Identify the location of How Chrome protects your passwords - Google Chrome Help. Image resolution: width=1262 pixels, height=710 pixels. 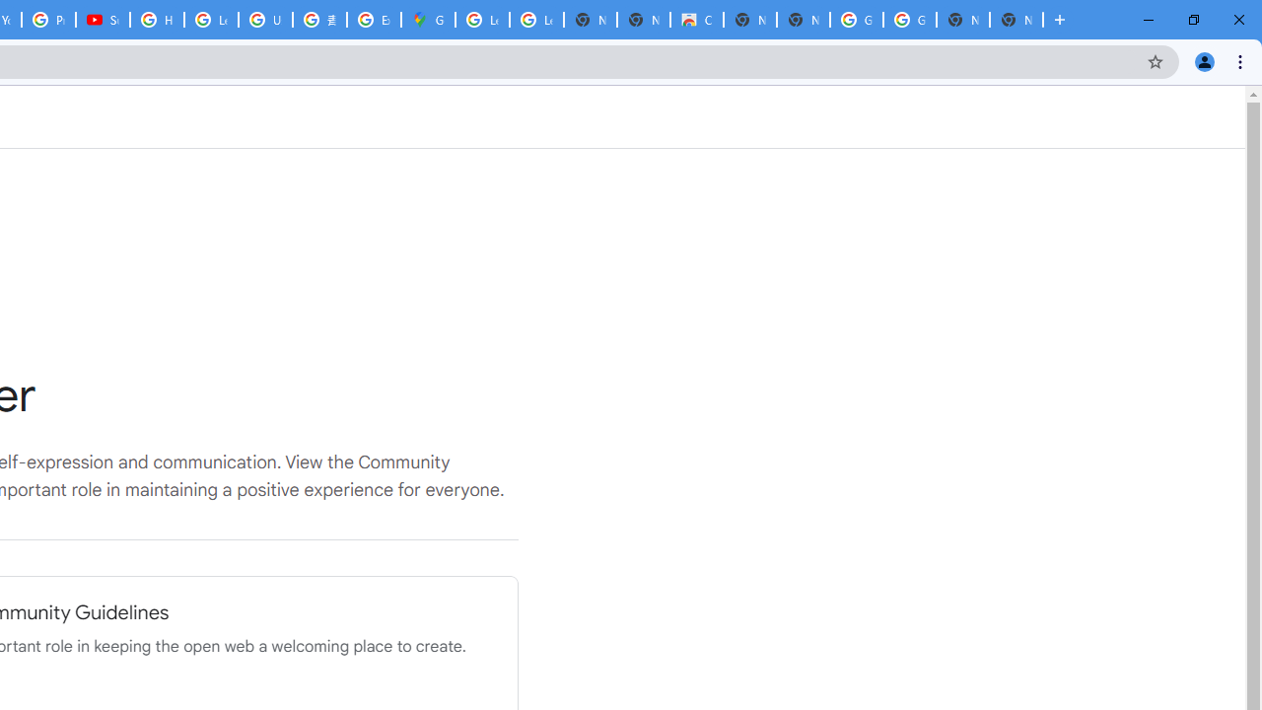
(156, 20).